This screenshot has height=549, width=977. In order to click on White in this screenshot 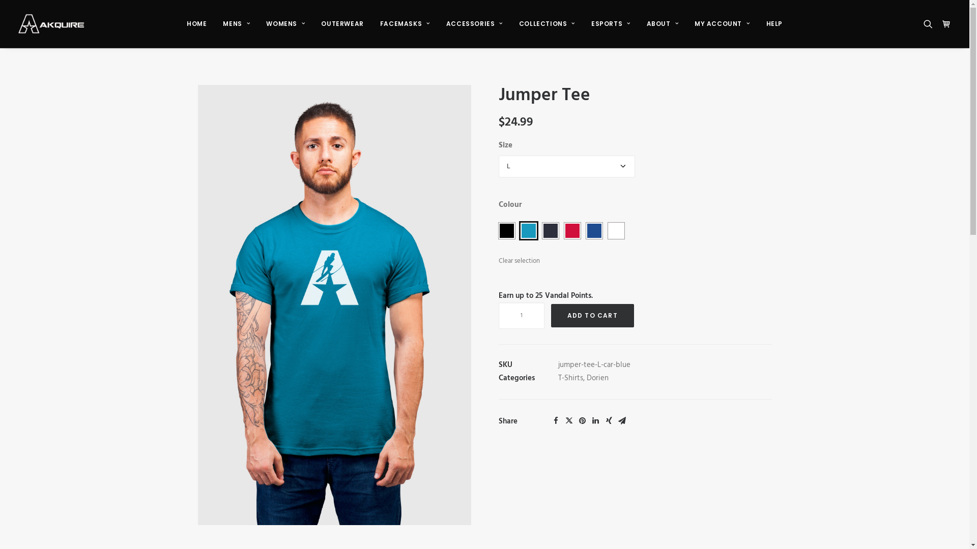, I will do `click(616, 231)`.